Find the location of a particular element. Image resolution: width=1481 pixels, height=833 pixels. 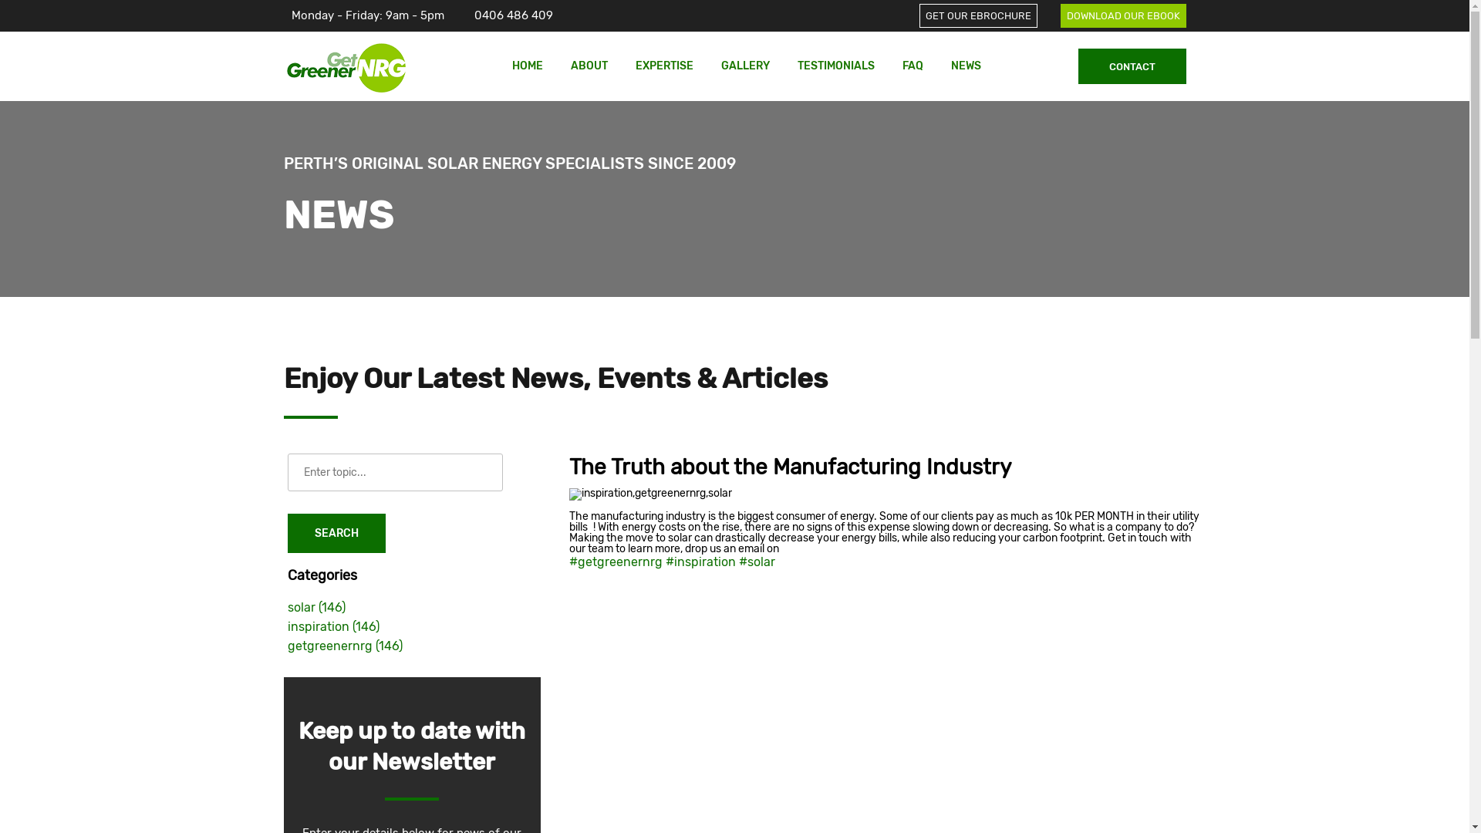

inspiration (146) is located at coordinates (333, 626).